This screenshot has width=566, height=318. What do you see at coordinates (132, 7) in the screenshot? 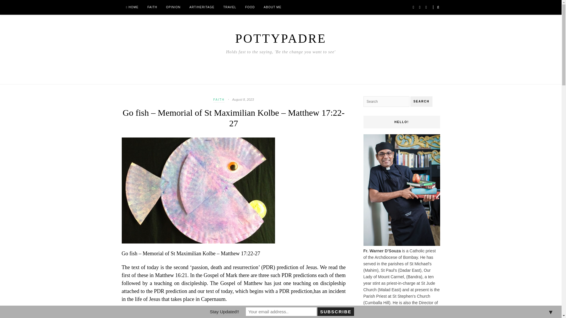
I see `HOME` at bounding box center [132, 7].